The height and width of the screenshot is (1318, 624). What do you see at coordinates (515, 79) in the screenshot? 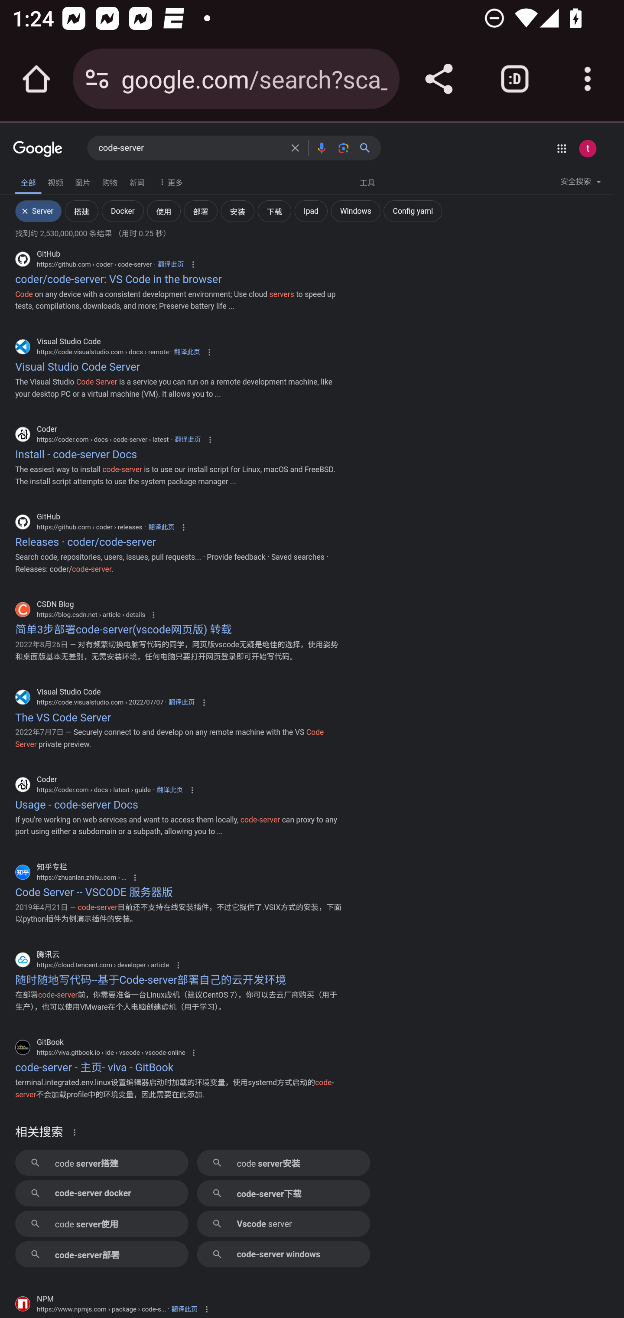
I see `Switch or close tabs` at bounding box center [515, 79].